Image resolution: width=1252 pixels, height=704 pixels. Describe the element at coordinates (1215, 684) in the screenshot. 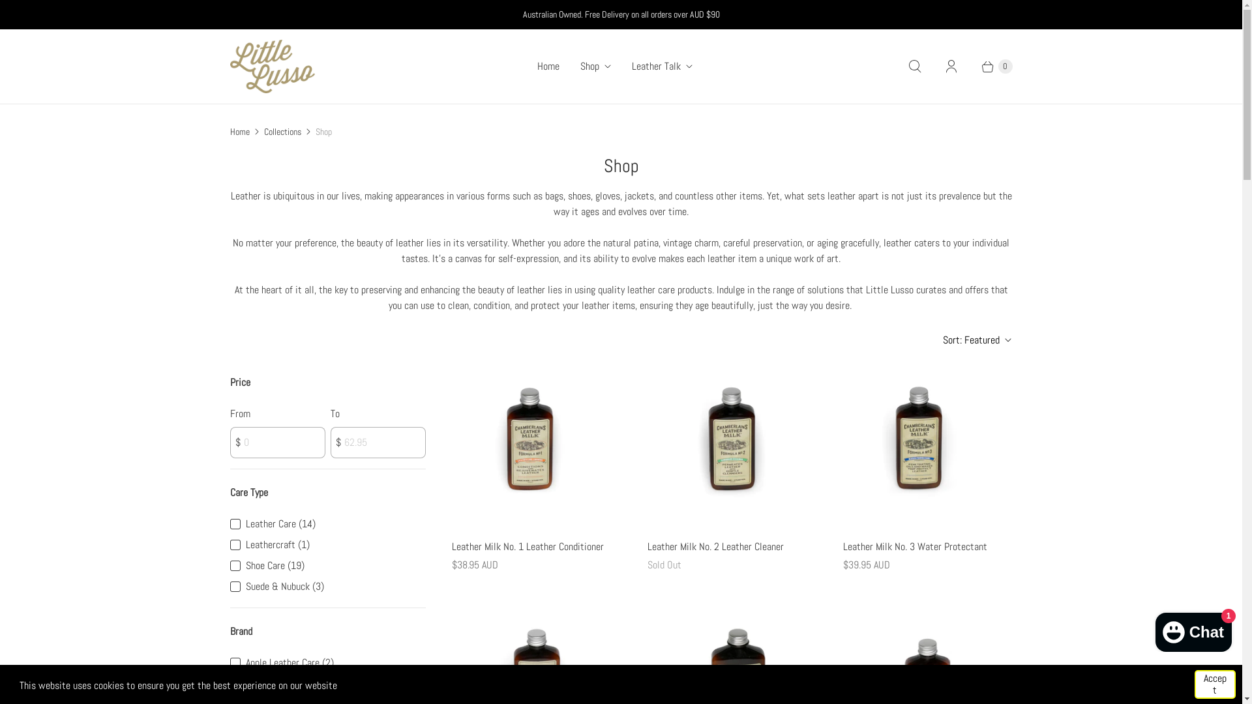

I see `Accept` at that location.